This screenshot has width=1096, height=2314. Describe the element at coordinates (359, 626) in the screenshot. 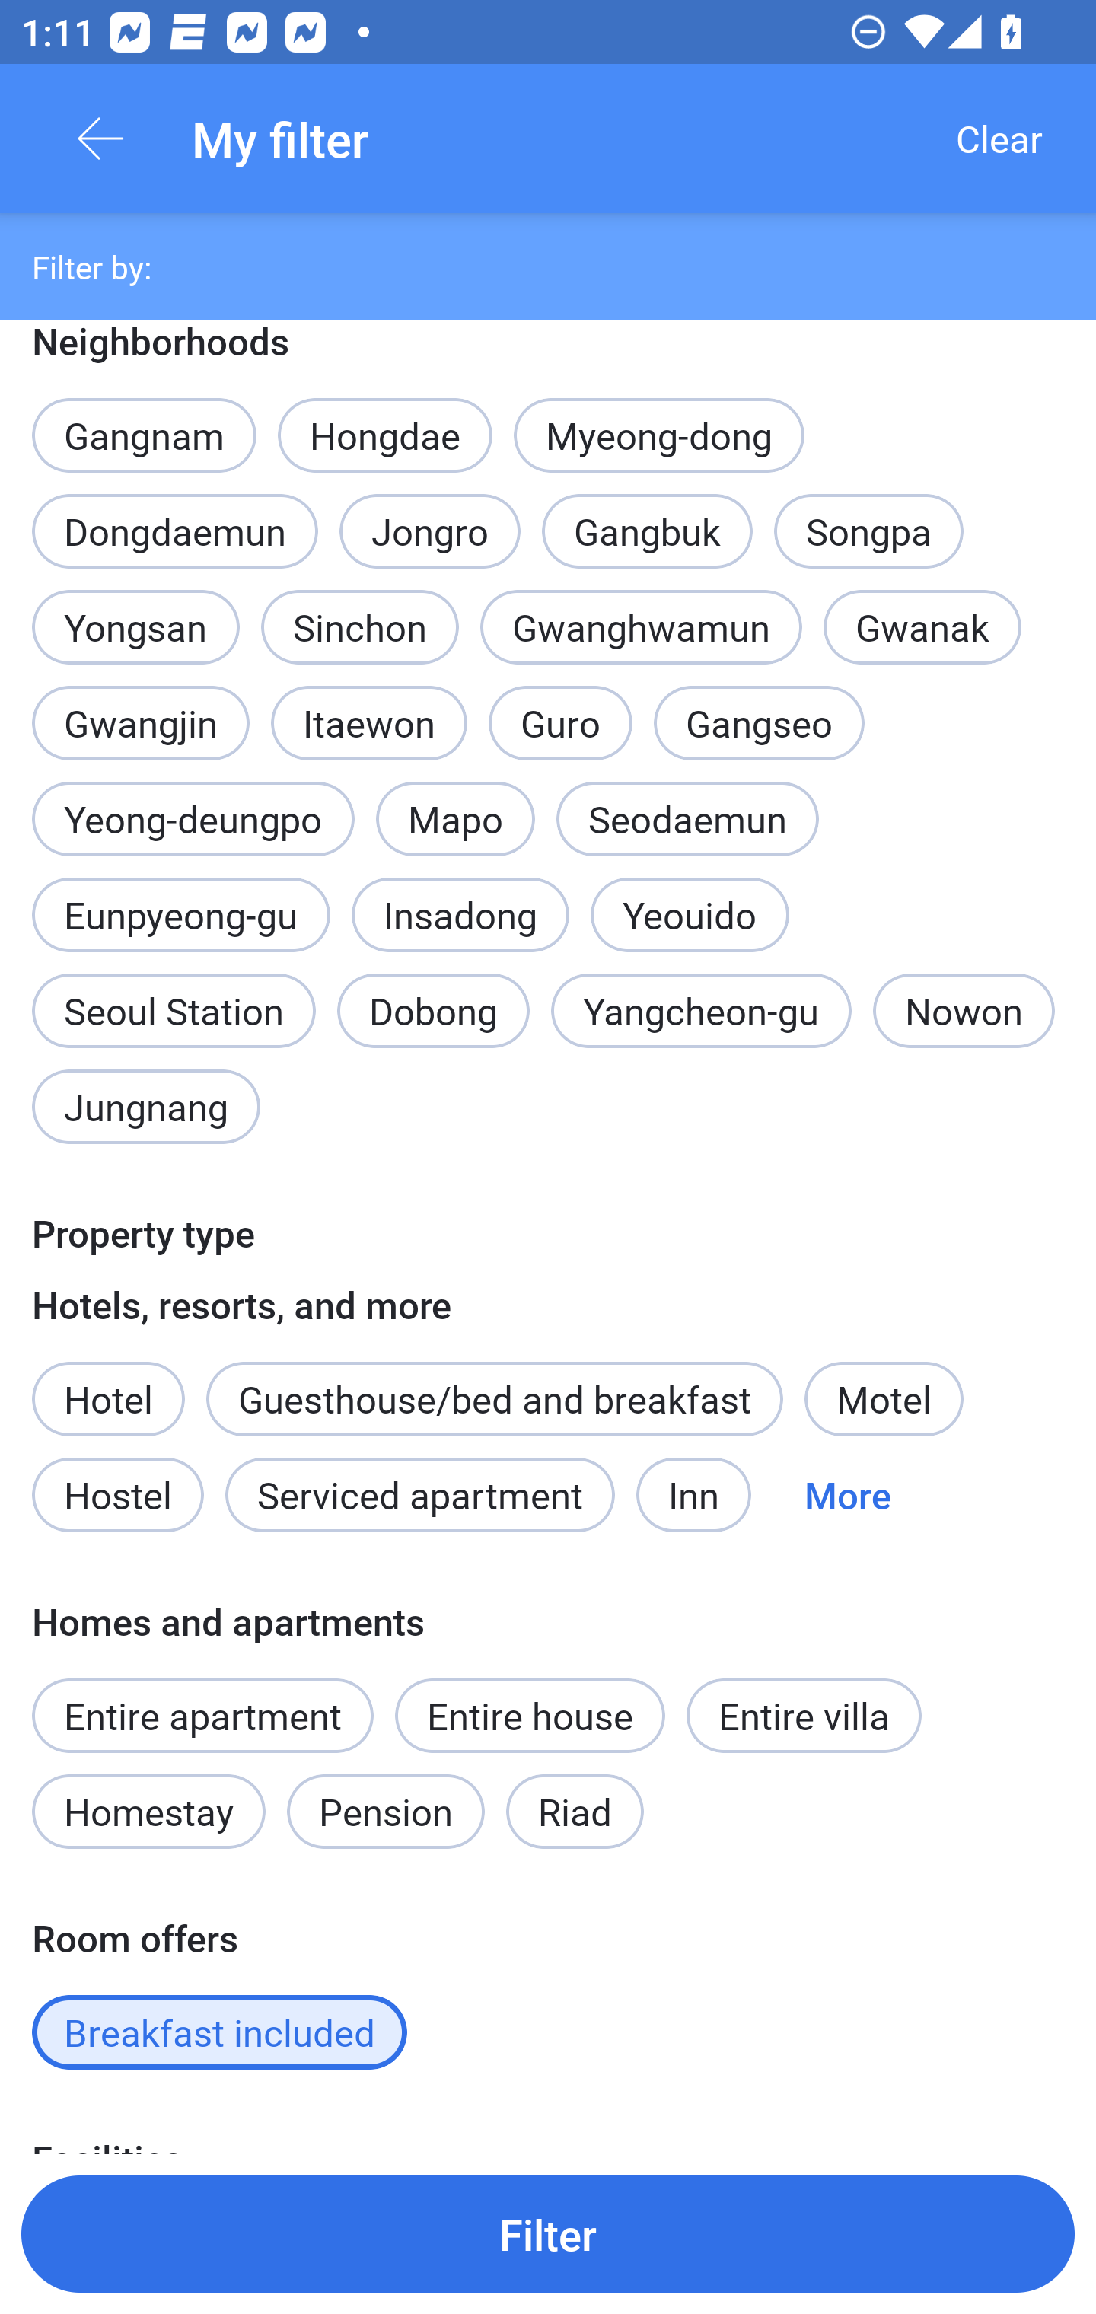

I see `Sinchon` at that location.